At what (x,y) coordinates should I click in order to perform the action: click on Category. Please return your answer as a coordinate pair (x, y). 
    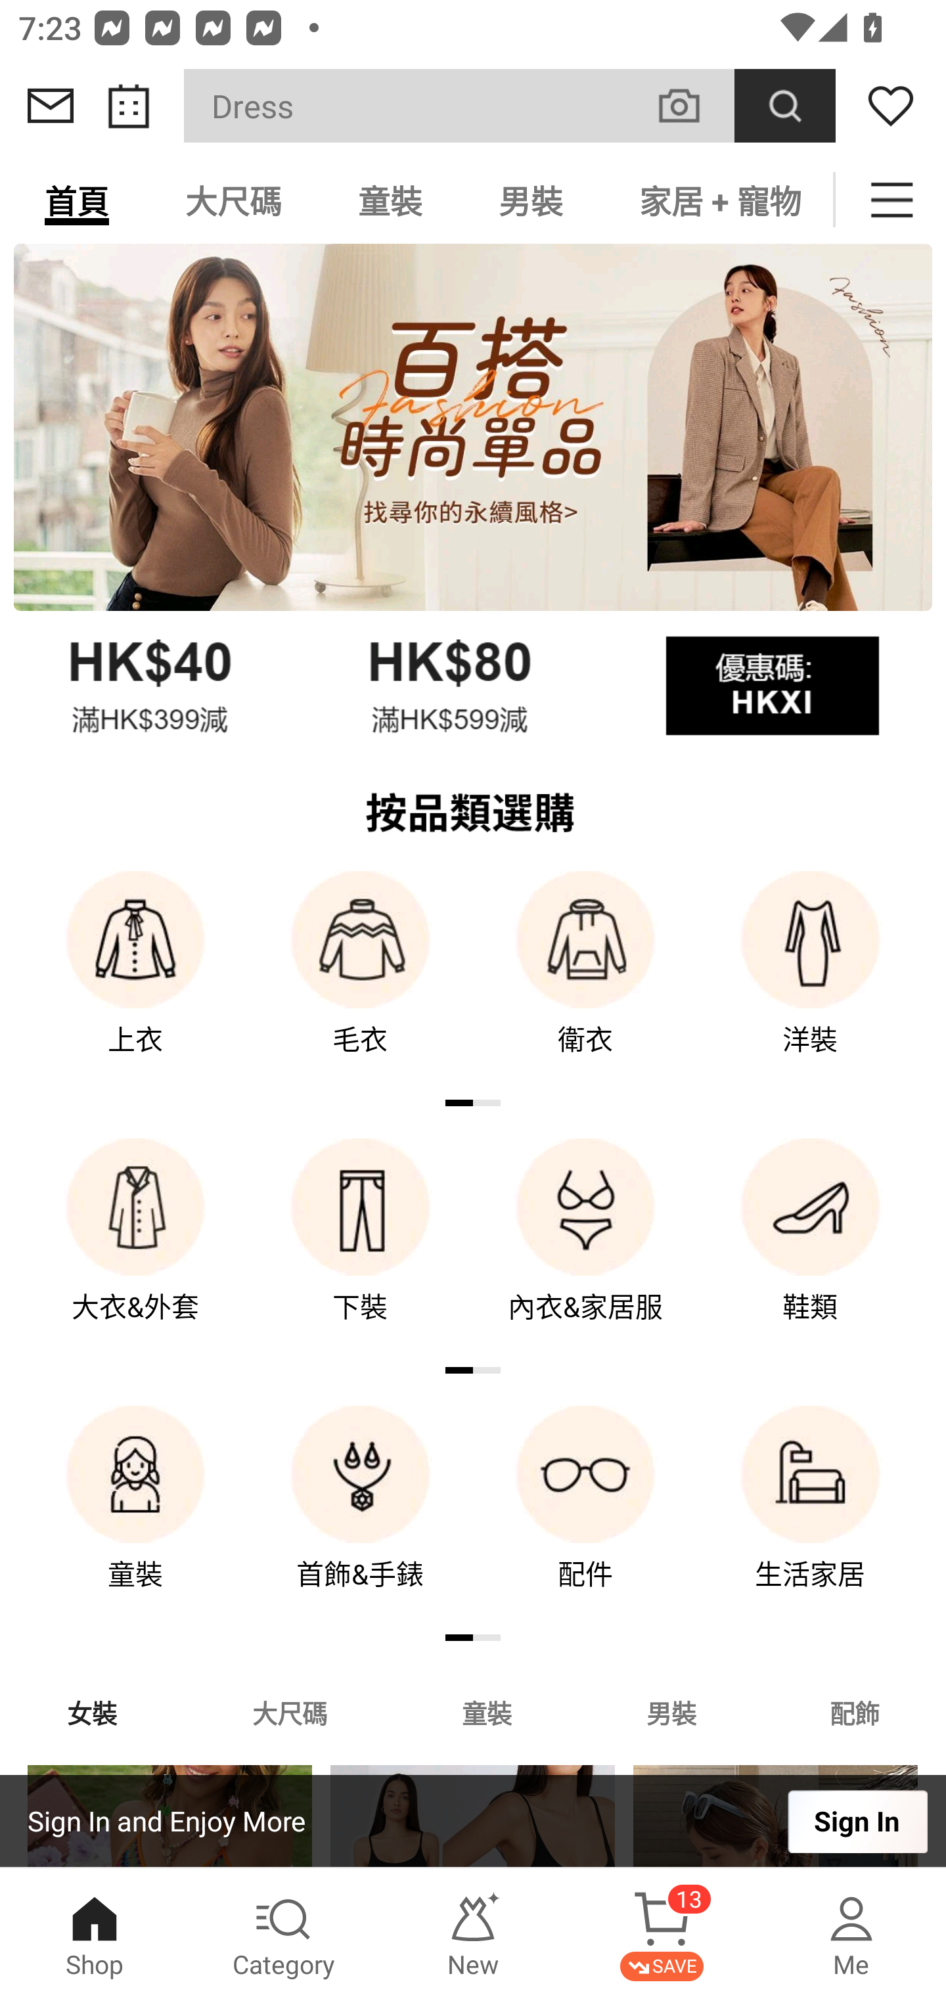
    Looking at the image, I should click on (284, 1933).